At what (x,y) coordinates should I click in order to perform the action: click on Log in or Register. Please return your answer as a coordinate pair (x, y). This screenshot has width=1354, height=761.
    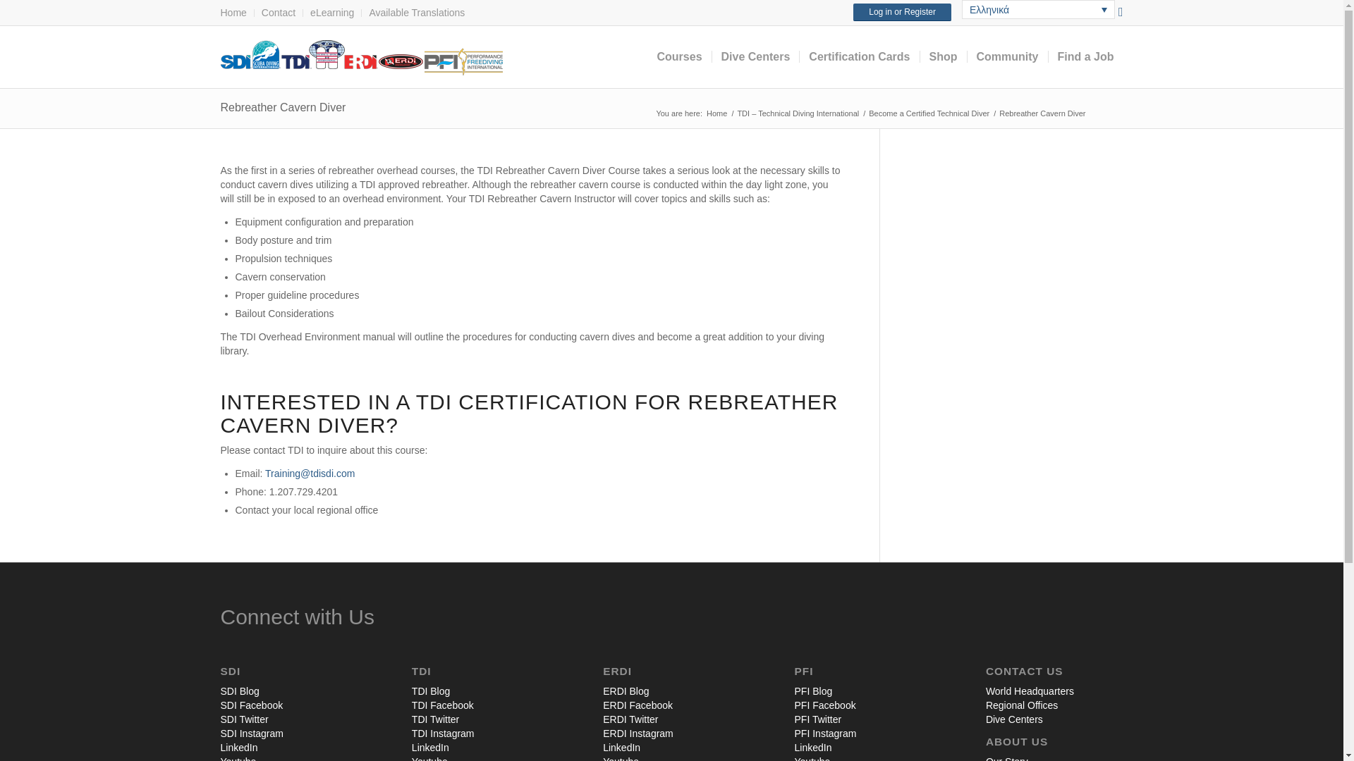
    Looking at the image, I should click on (902, 13).